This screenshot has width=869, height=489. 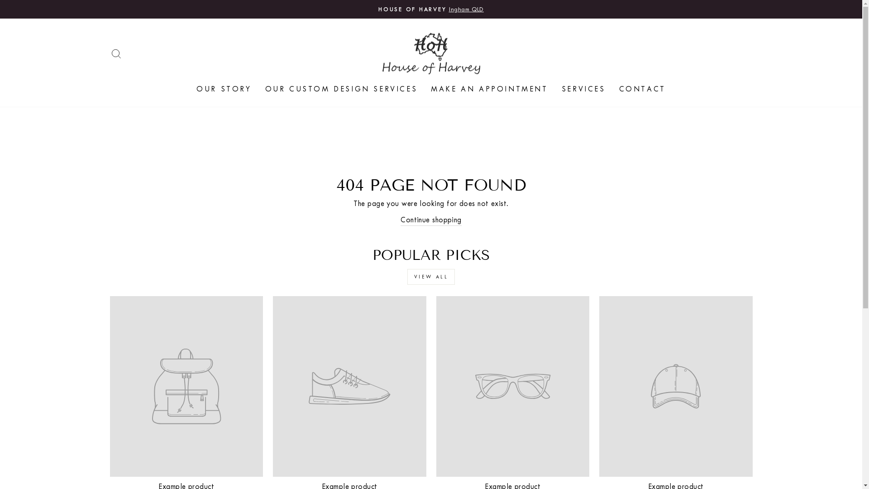 What do you see at coordinates (431, 220) in the screenshot?
I see `Continue shopping` at bounding box center [431, 220].